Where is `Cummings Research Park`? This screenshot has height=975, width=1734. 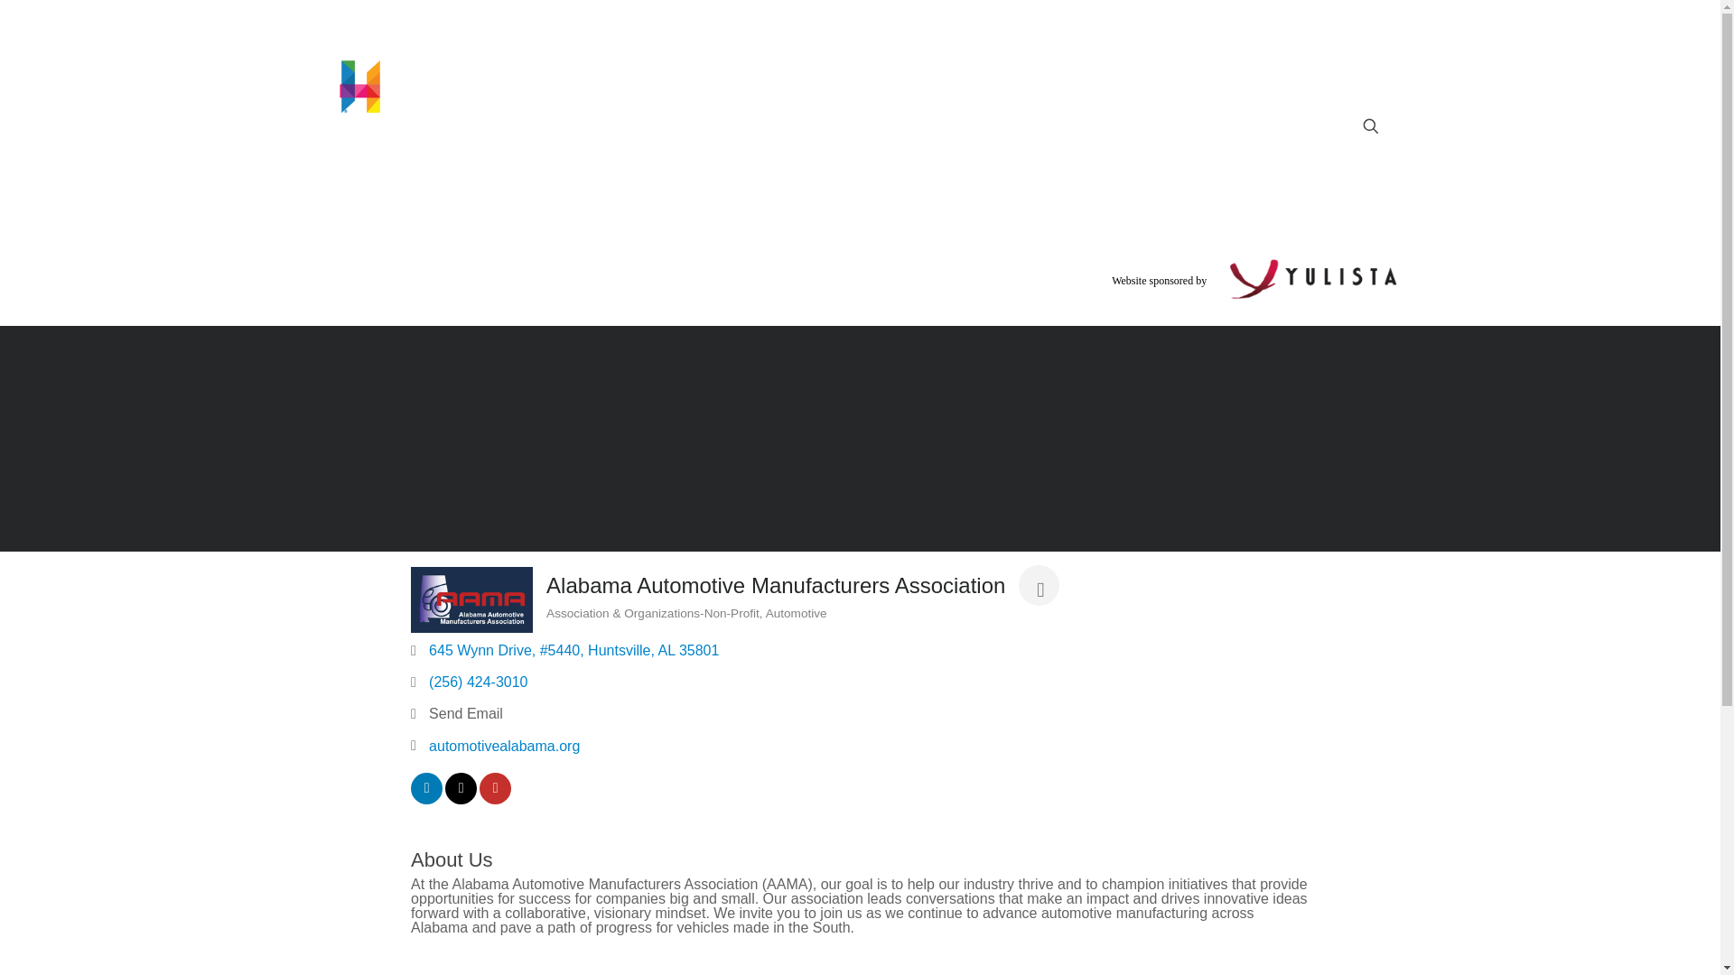 Cummings Research Park is located at coordinates (907, 167).